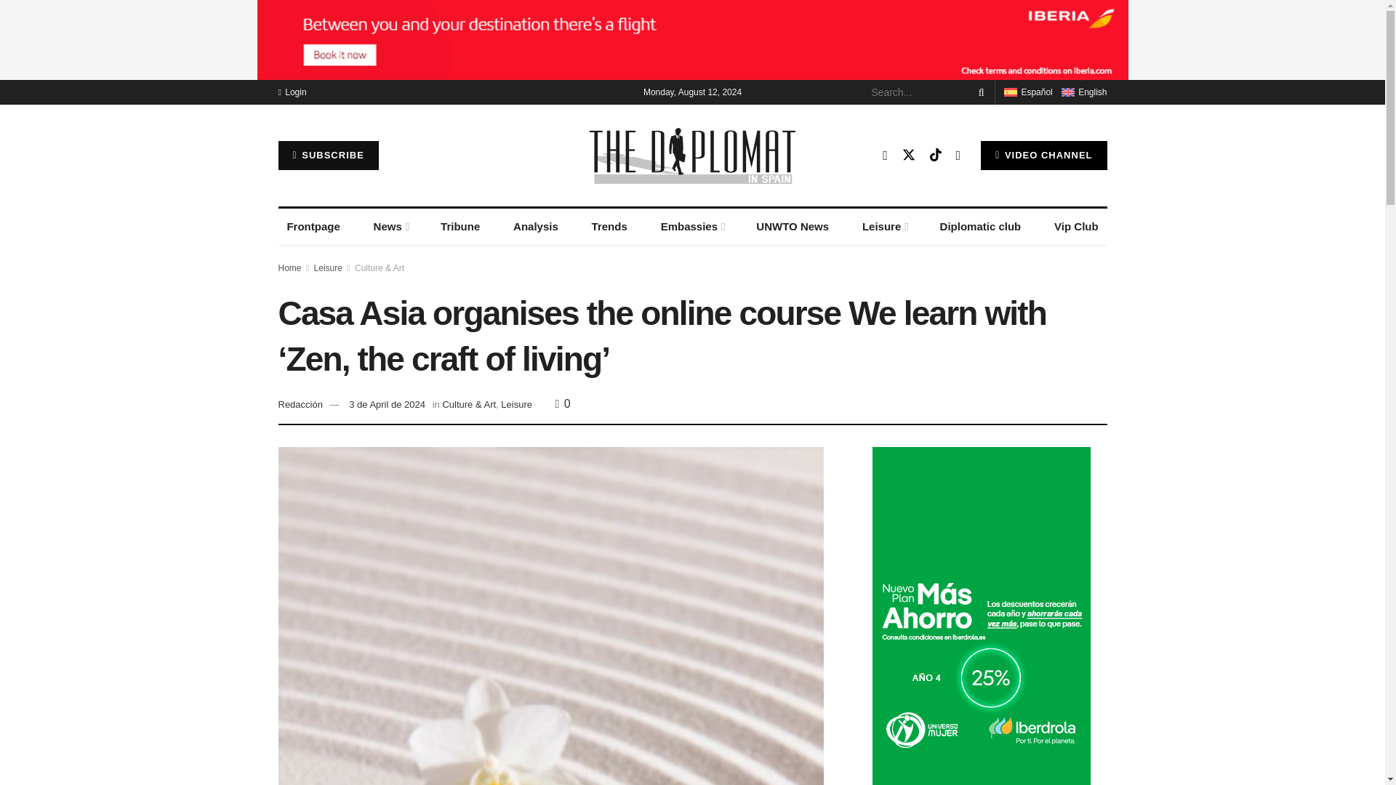 The width and height of the screenshot is (1396, 785). Describe the element at coordinates (535, 227) in the screenshot. I see `Analysis` at that location.